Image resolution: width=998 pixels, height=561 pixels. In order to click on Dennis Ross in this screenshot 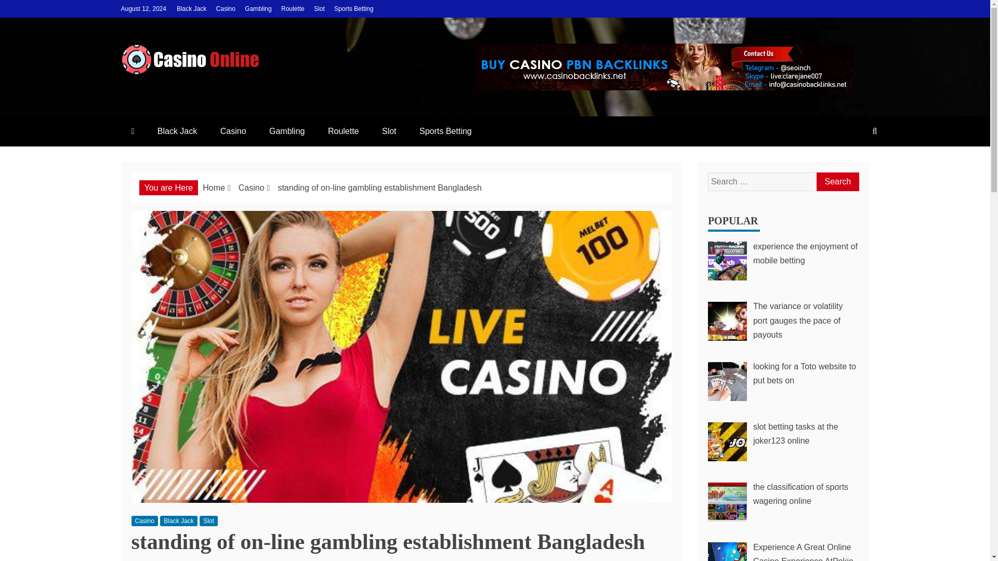, I will do `click(204, 560)`.